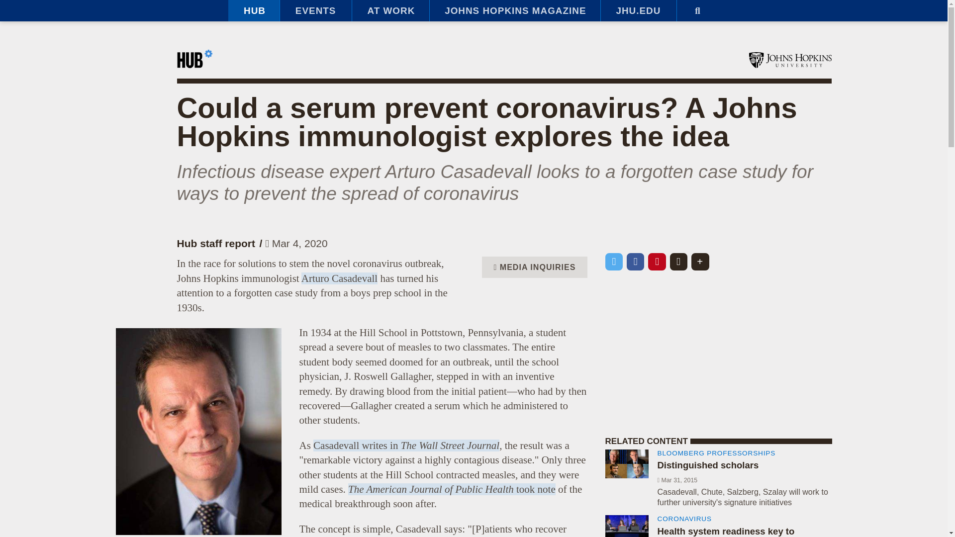 This screenshot has width=955, height=537. Describe the element at coordinates (790, 60) in the screenshot. I see `Johns Hopkins University` at that location.